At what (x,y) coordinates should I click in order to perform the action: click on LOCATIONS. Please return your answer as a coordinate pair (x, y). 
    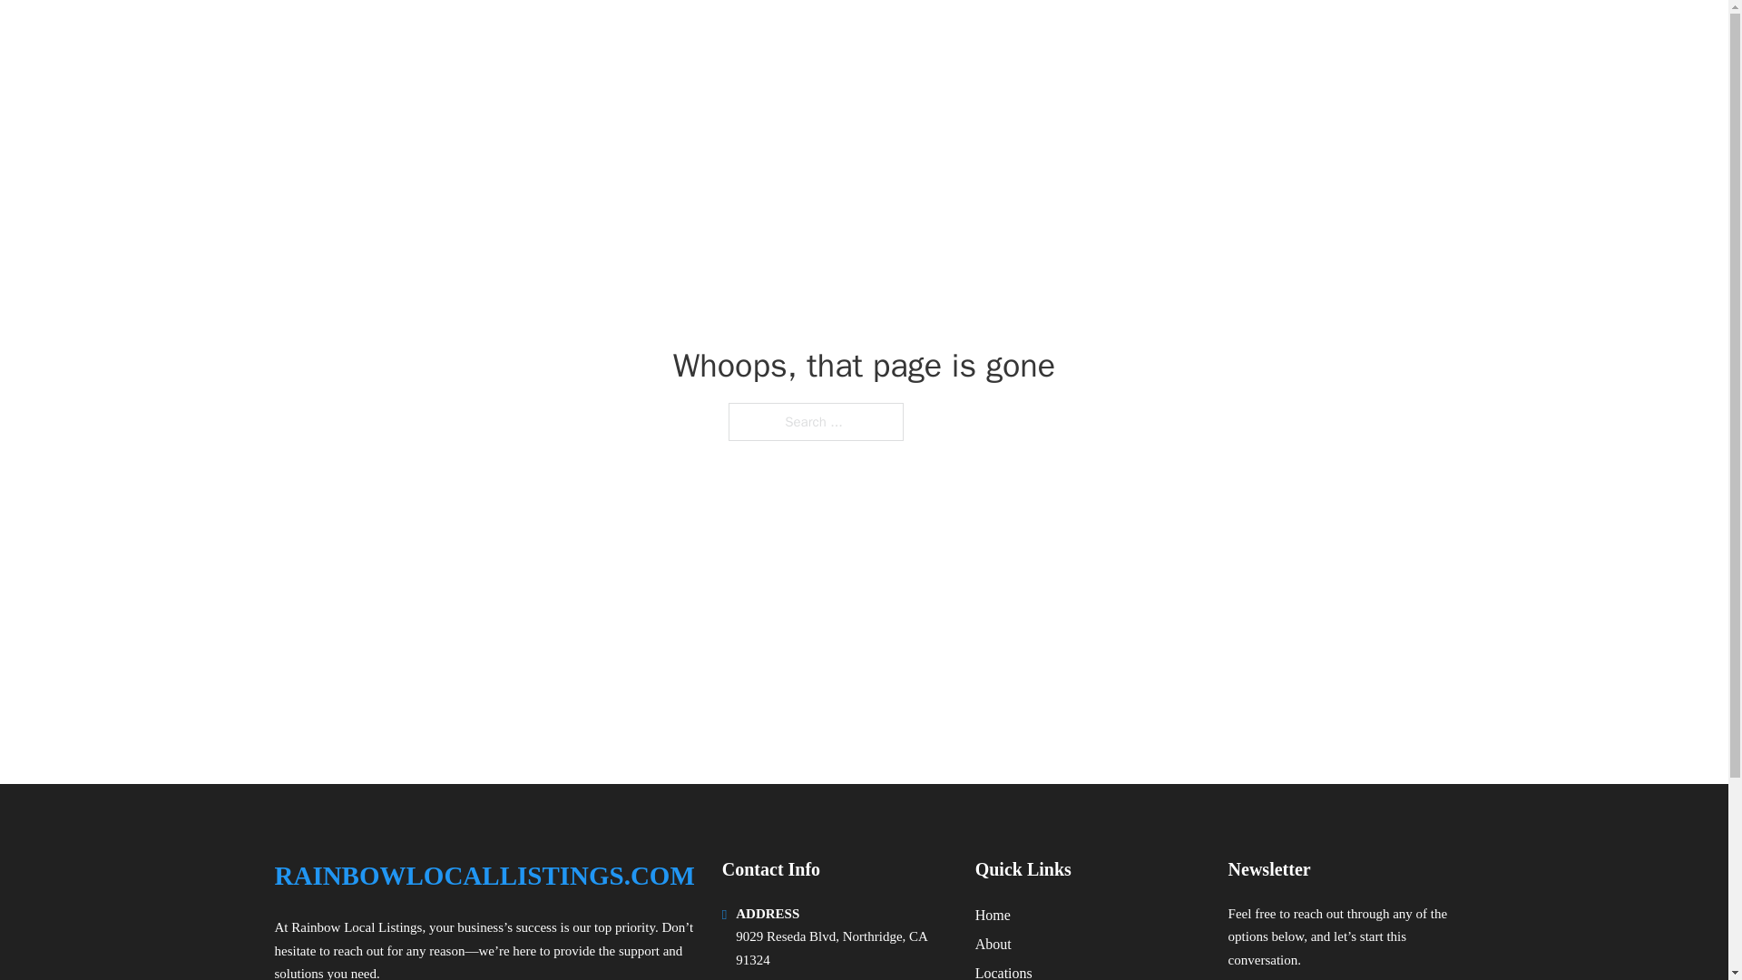
    Looking at the image, I should click on (1315, 38).